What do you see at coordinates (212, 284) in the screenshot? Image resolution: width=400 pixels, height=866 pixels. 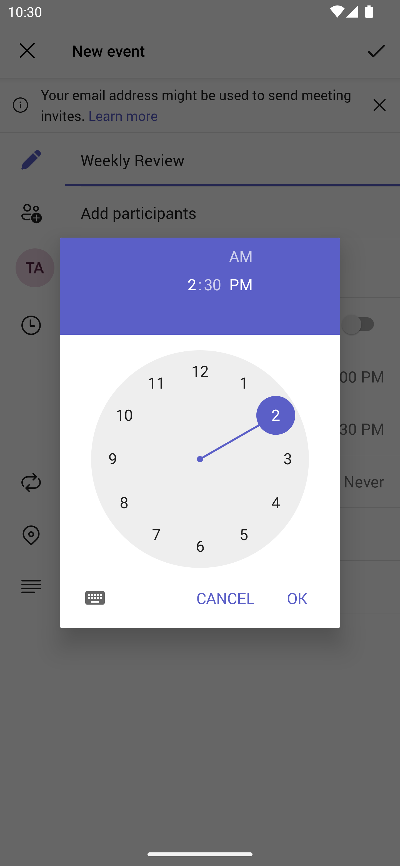 I see `30` at bounding box center [212, 284].